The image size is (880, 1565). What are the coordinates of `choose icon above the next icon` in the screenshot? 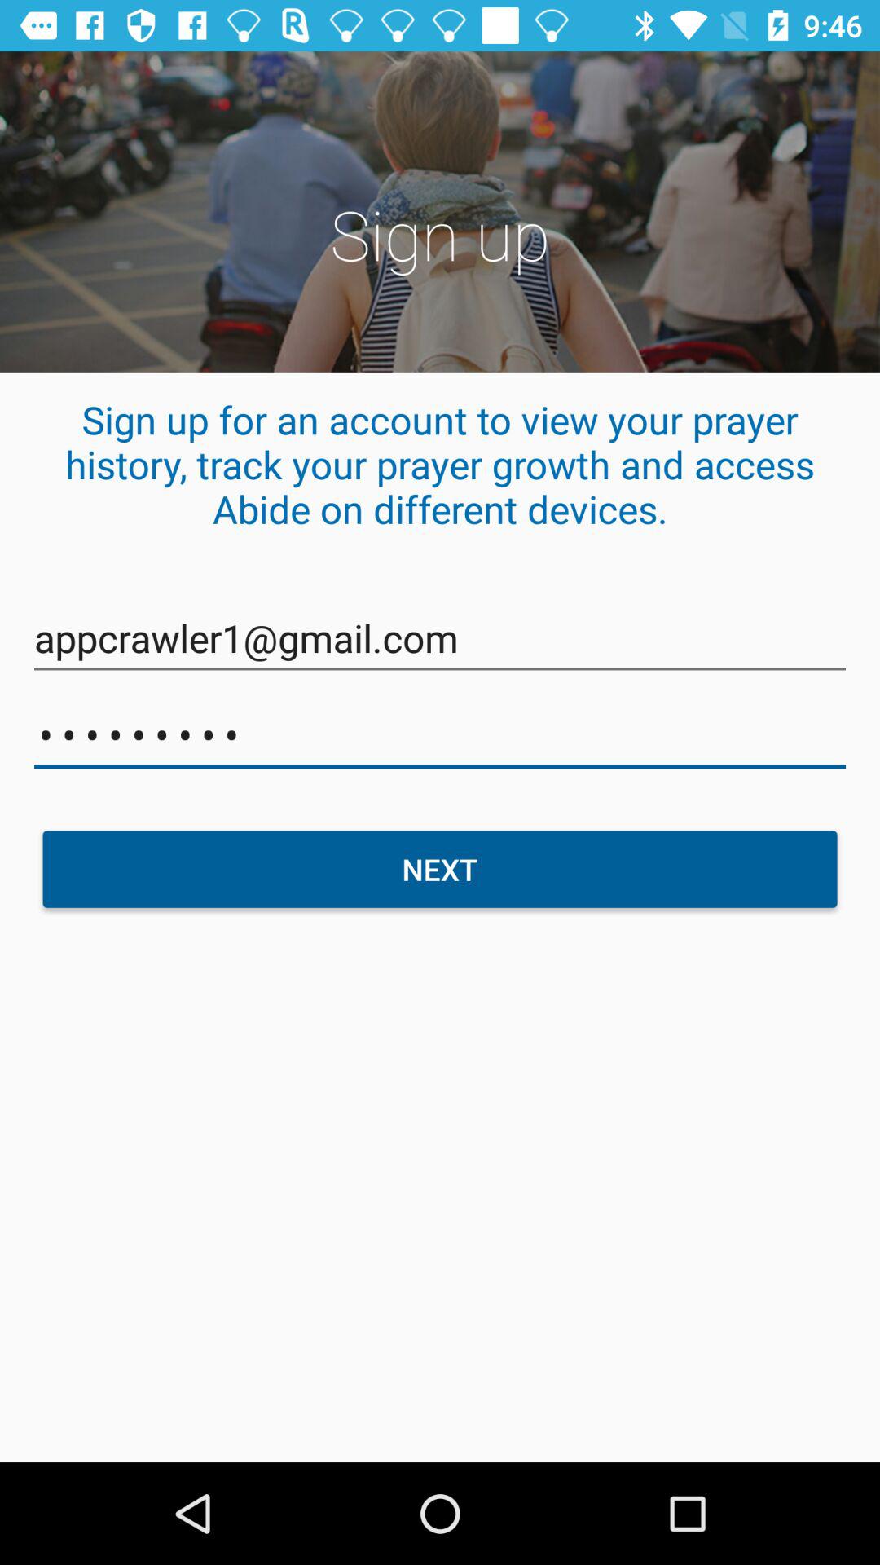 It's located at (440, 735).